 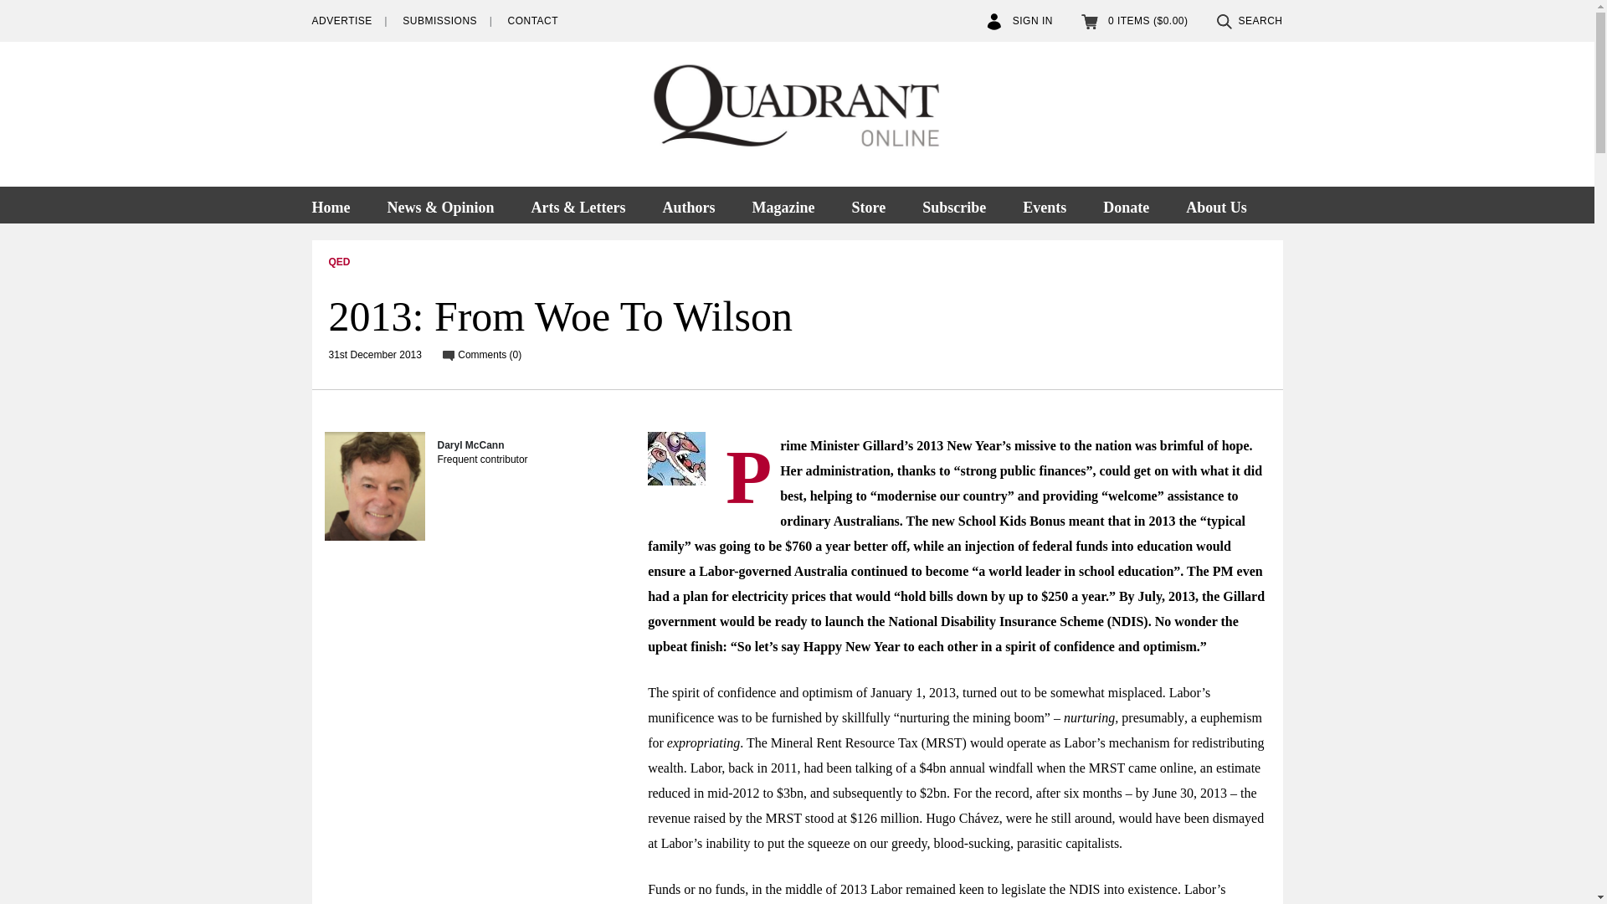 What do you see at coordinates (867, 204) in the screenshot?
I see `Store` at bounding box center [867, 204].